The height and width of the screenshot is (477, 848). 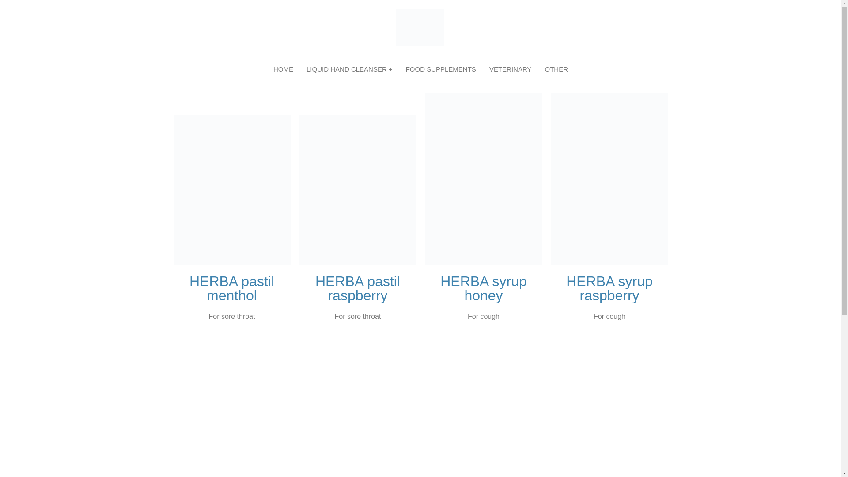 I want to click on Akses_SWISS_logo, so click(x=420, y=27).